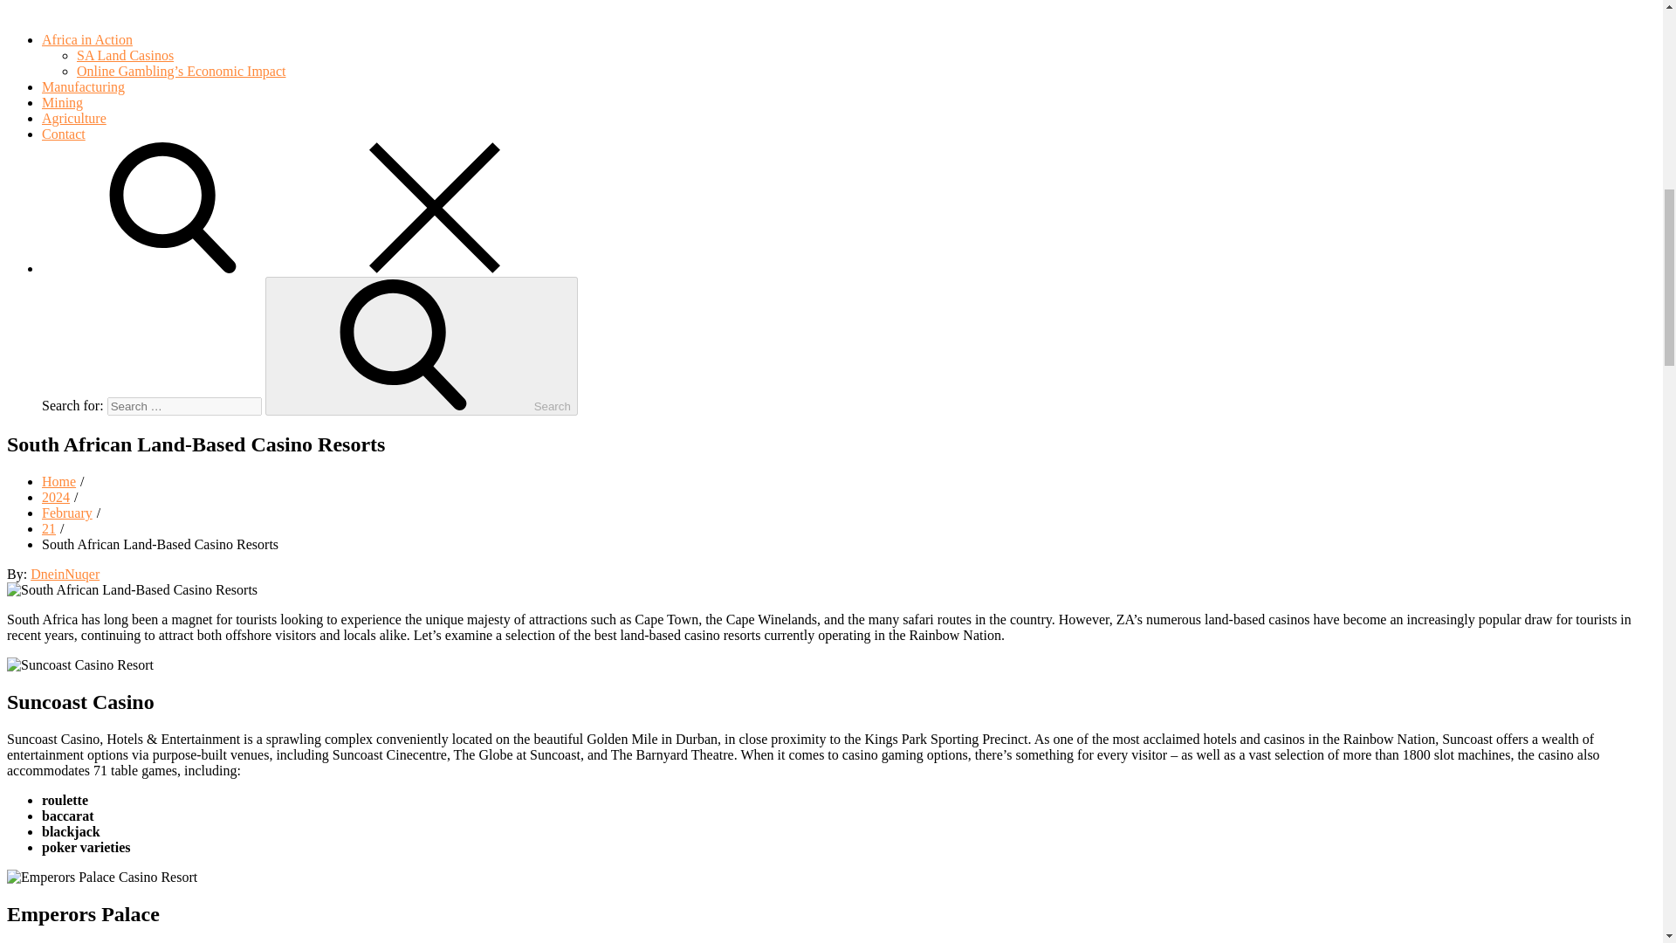 Image resolution: width=1676 pixels, height=943 pixels. Describe the element at coordinates (126, 56) in the screenshot. I see `SA Land Casinos` at that location.